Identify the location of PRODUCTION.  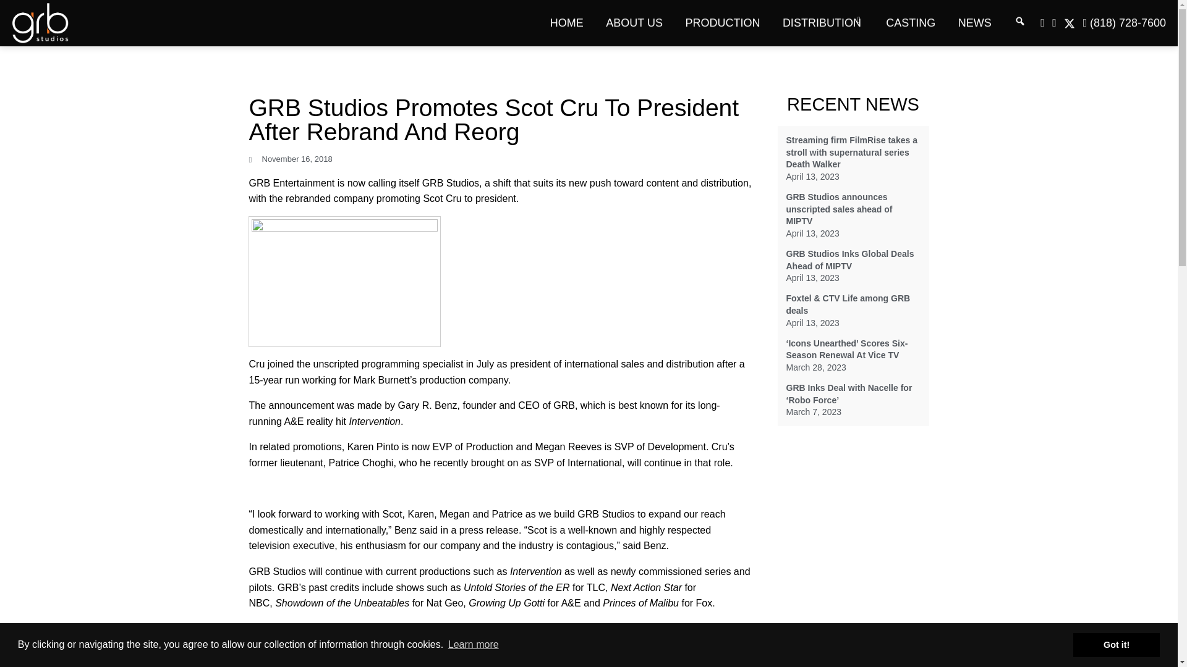
(723, 23).